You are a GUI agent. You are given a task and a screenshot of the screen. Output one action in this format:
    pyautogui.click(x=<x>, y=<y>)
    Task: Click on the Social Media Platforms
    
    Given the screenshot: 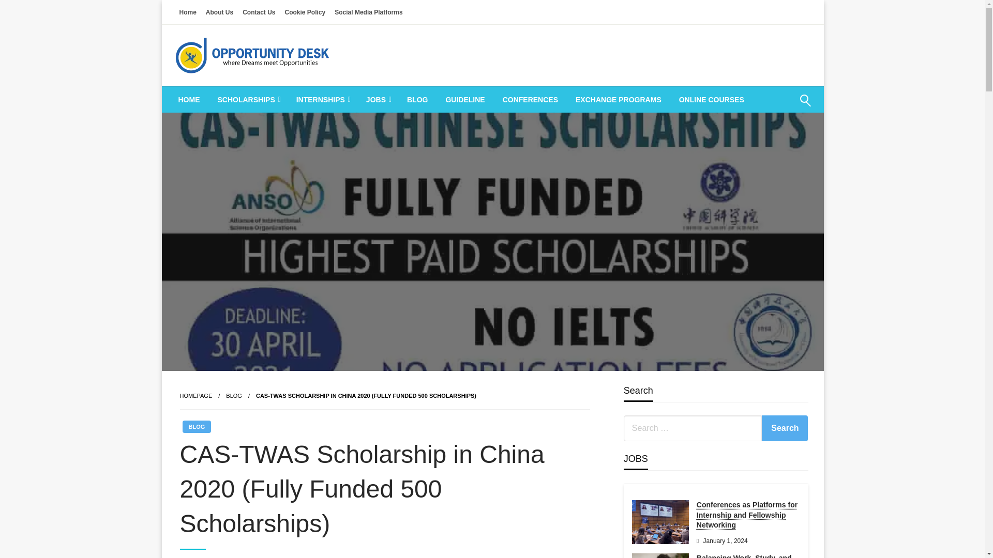 What is the action you would take?
    pyautogui.click(x=368, y=11)
    